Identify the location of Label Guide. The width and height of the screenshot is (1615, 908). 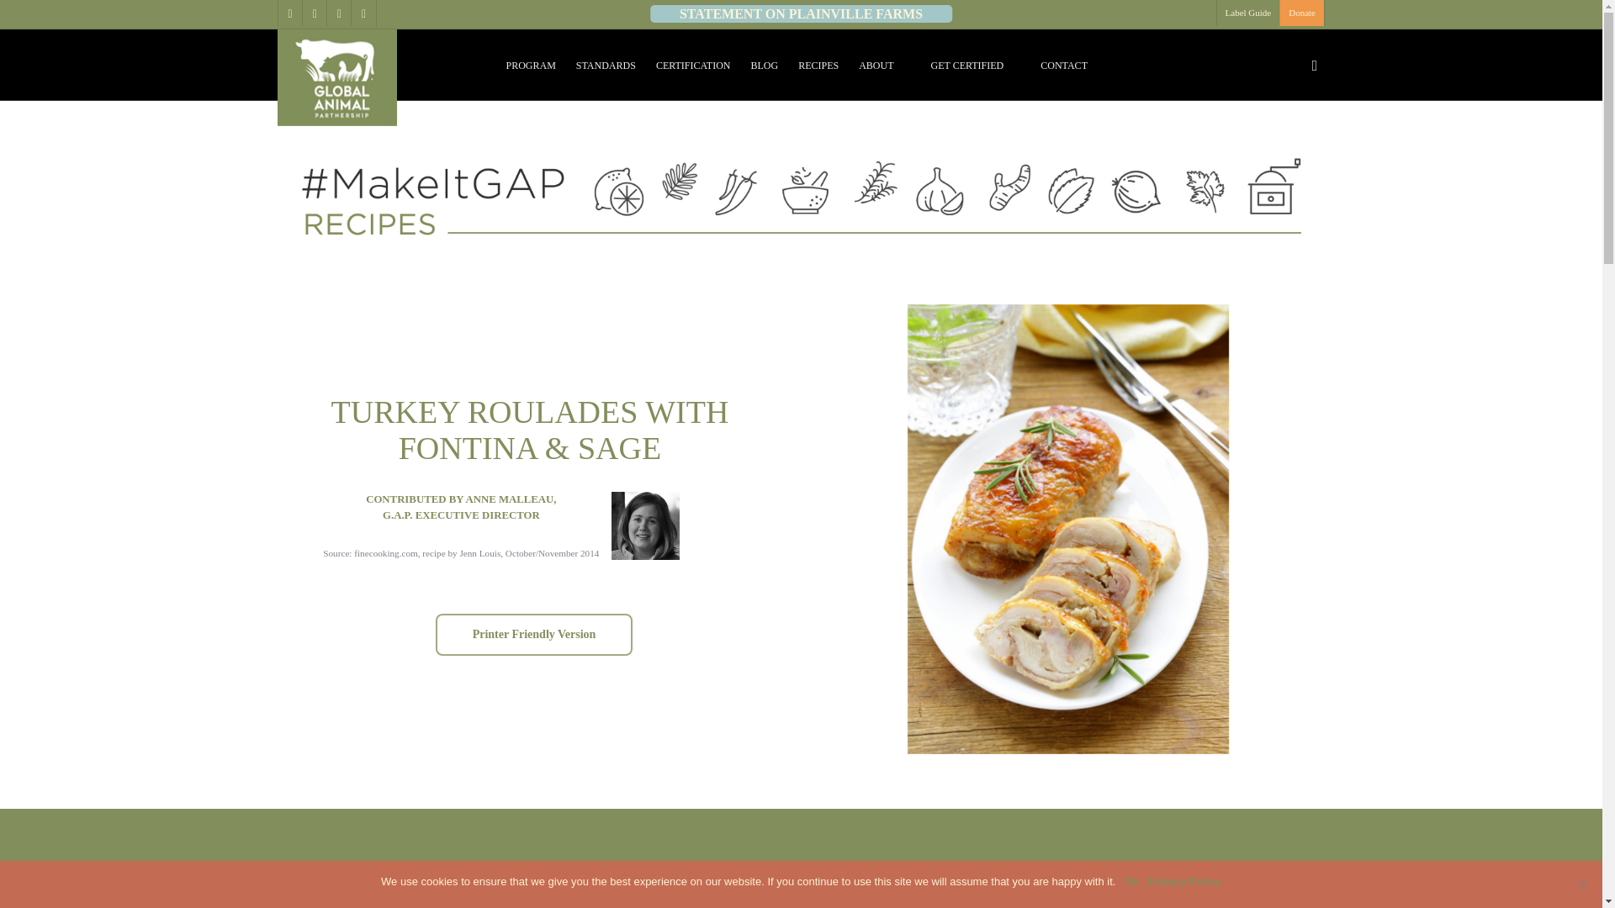
(1248, 13).